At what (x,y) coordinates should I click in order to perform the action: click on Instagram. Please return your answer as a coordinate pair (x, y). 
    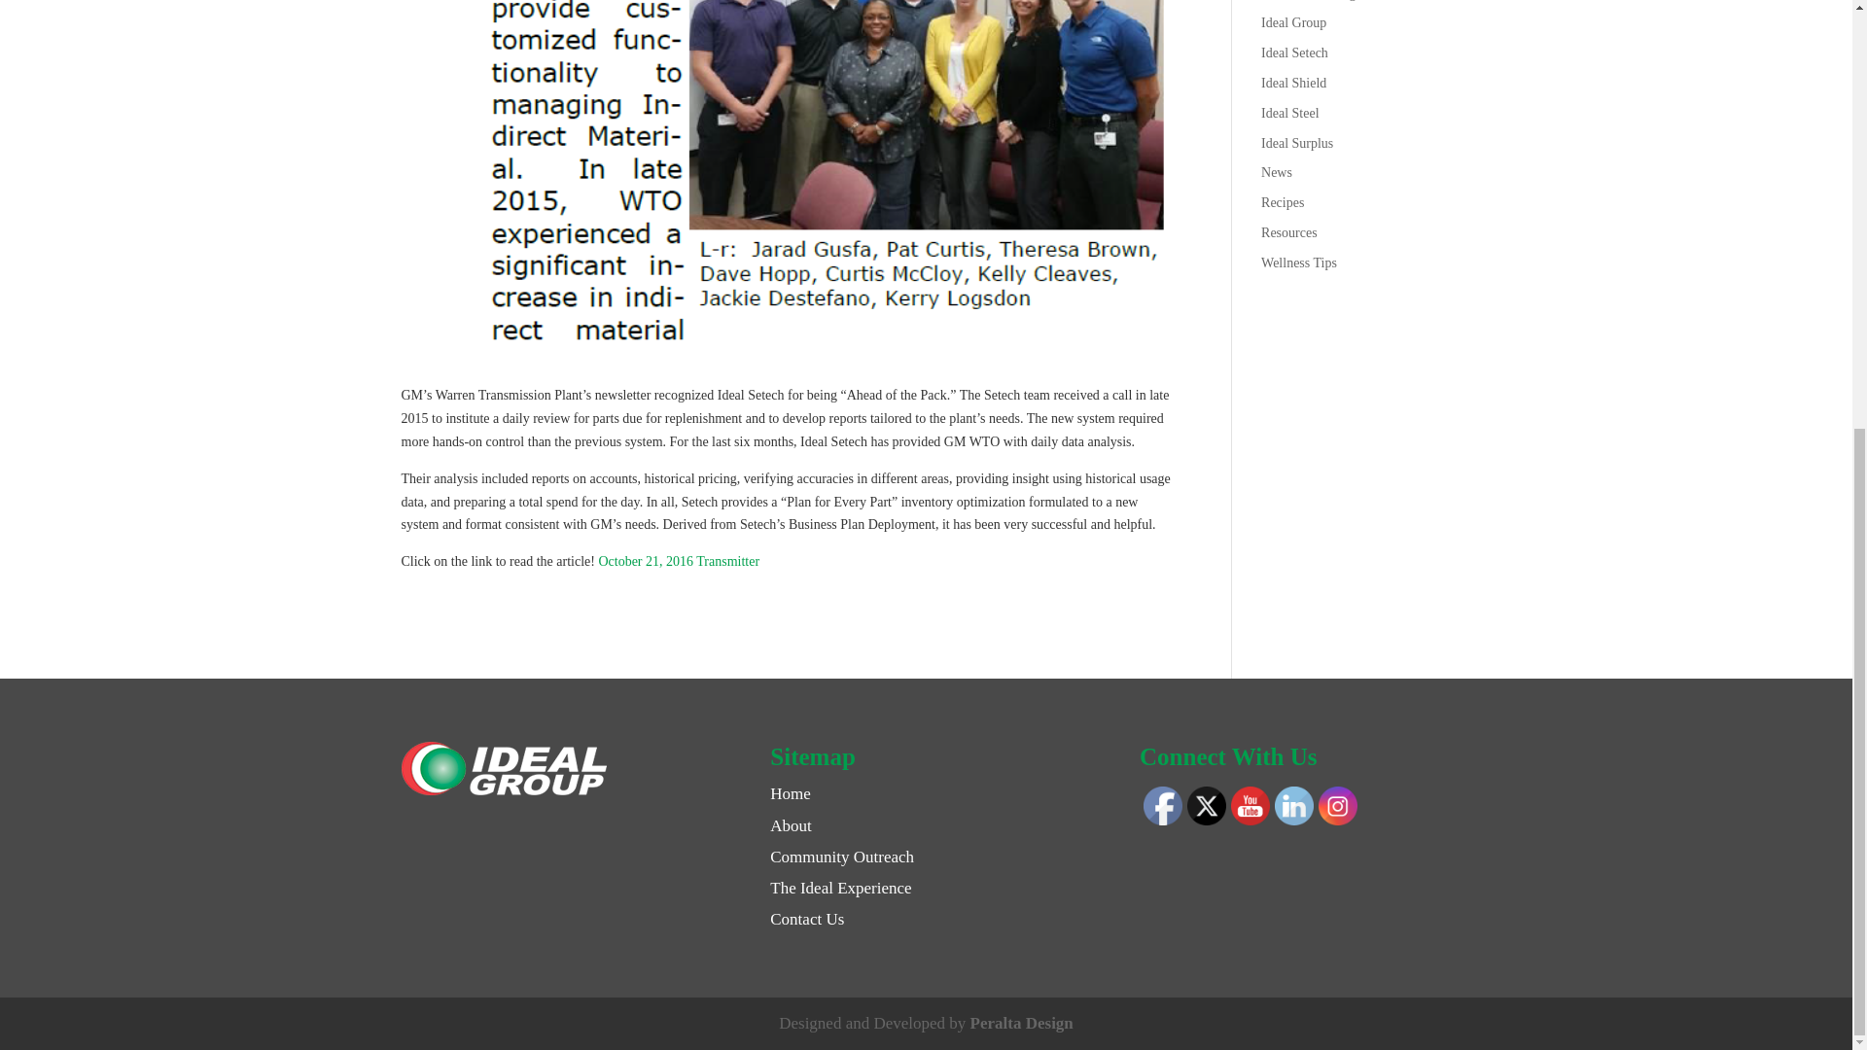
    Looking at the image, I should click on (1337, 805).